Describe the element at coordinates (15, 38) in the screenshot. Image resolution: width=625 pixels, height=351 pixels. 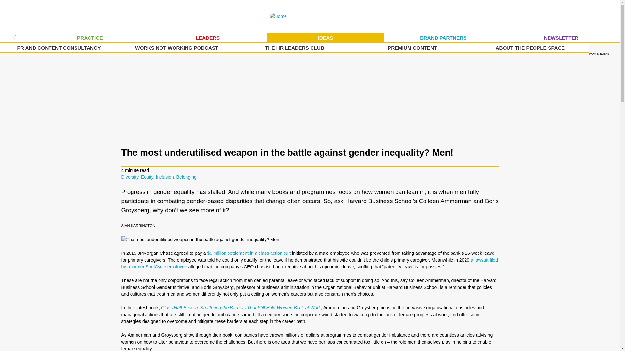
I see `HOME` at that location.